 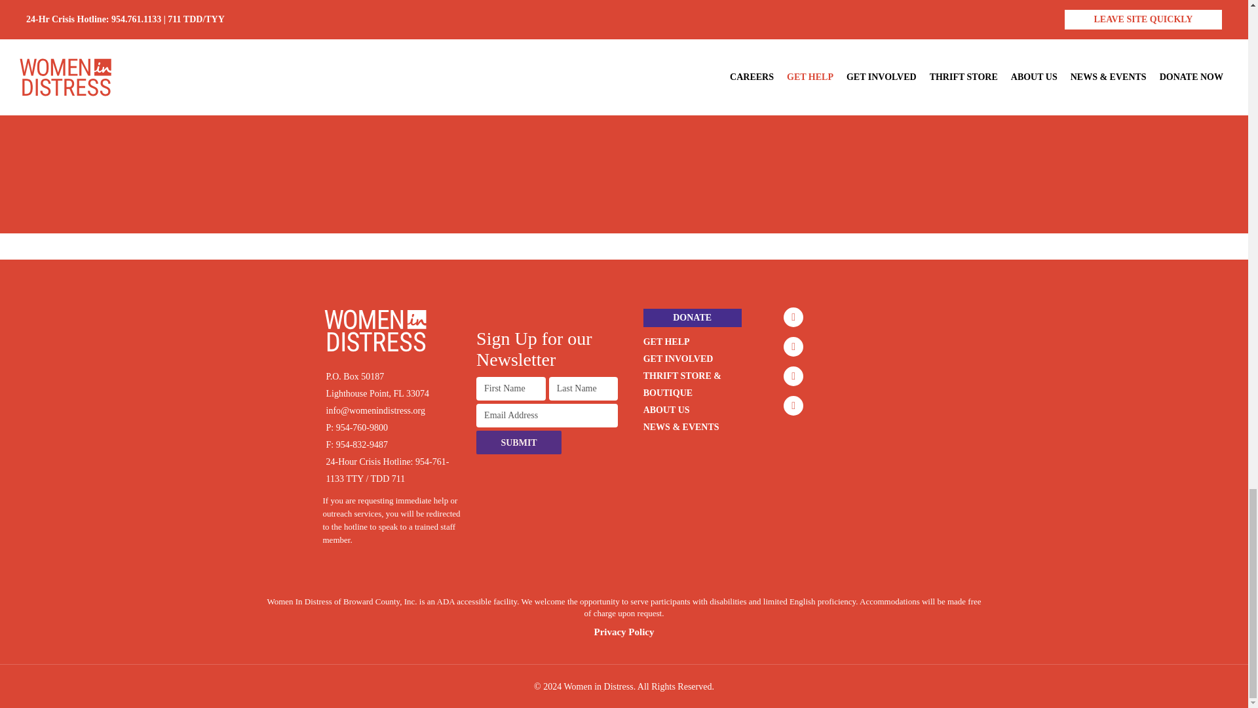 What do you see at coordinates (519, 442) in the screenshot?
I see `Submit` at bounding box center [519, 442].